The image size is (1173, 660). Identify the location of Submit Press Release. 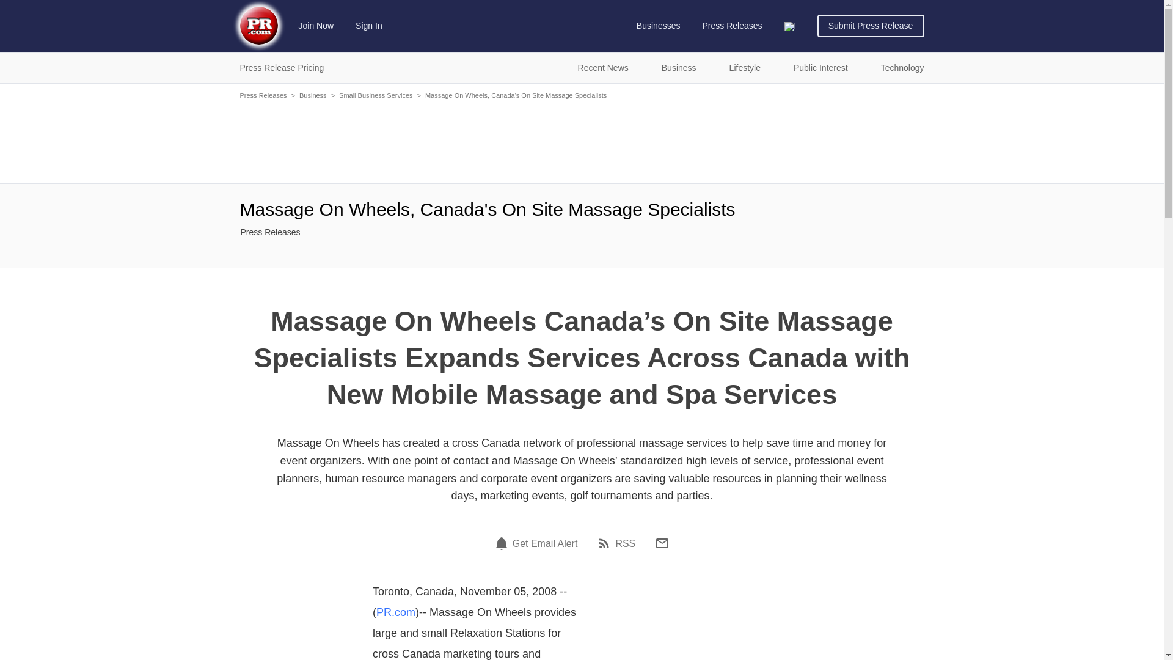
(871, 26).